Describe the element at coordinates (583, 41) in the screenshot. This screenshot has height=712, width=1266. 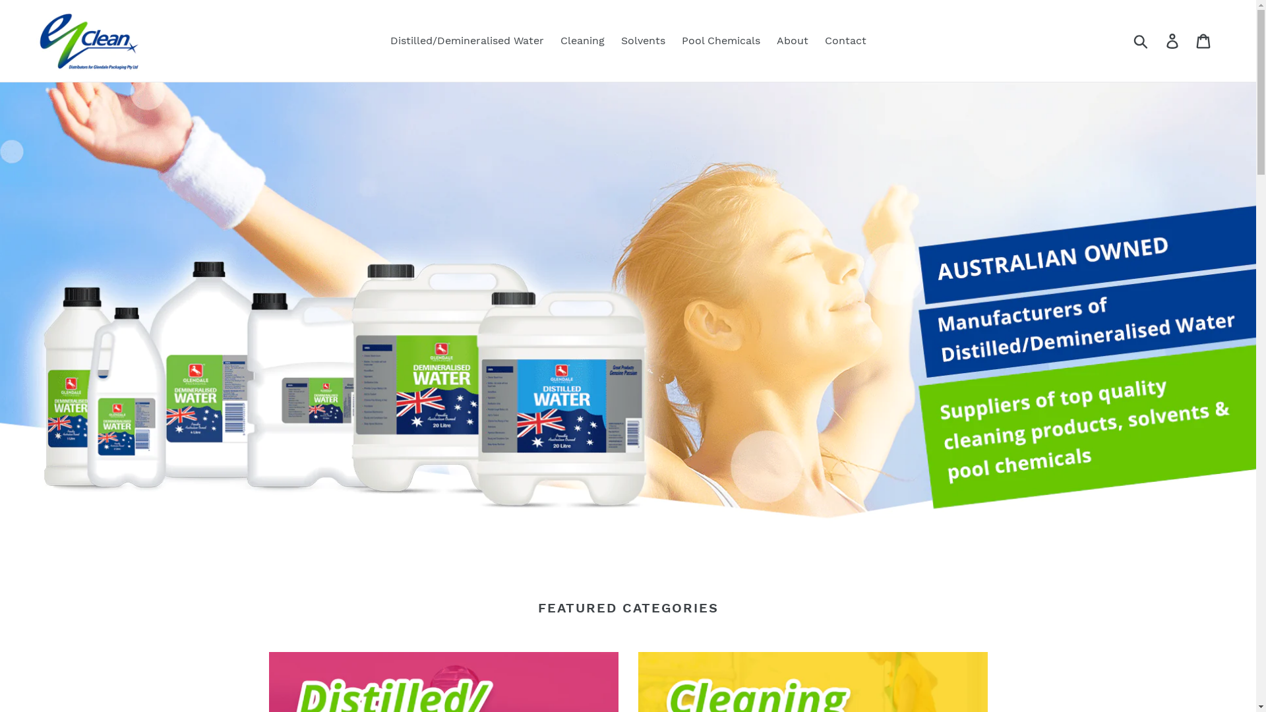
I see `Cleaning` at that location.